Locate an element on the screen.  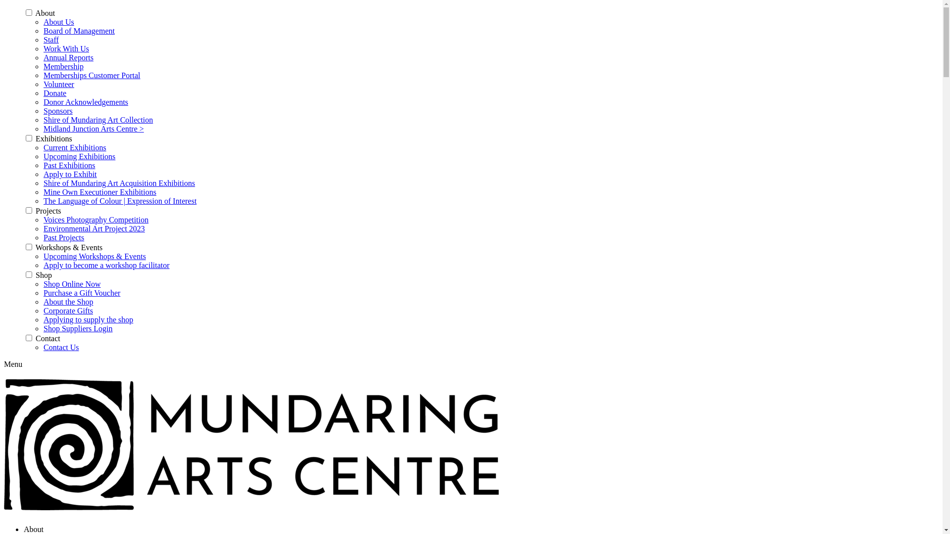
Volunteer is located at coordinates (59, 84).